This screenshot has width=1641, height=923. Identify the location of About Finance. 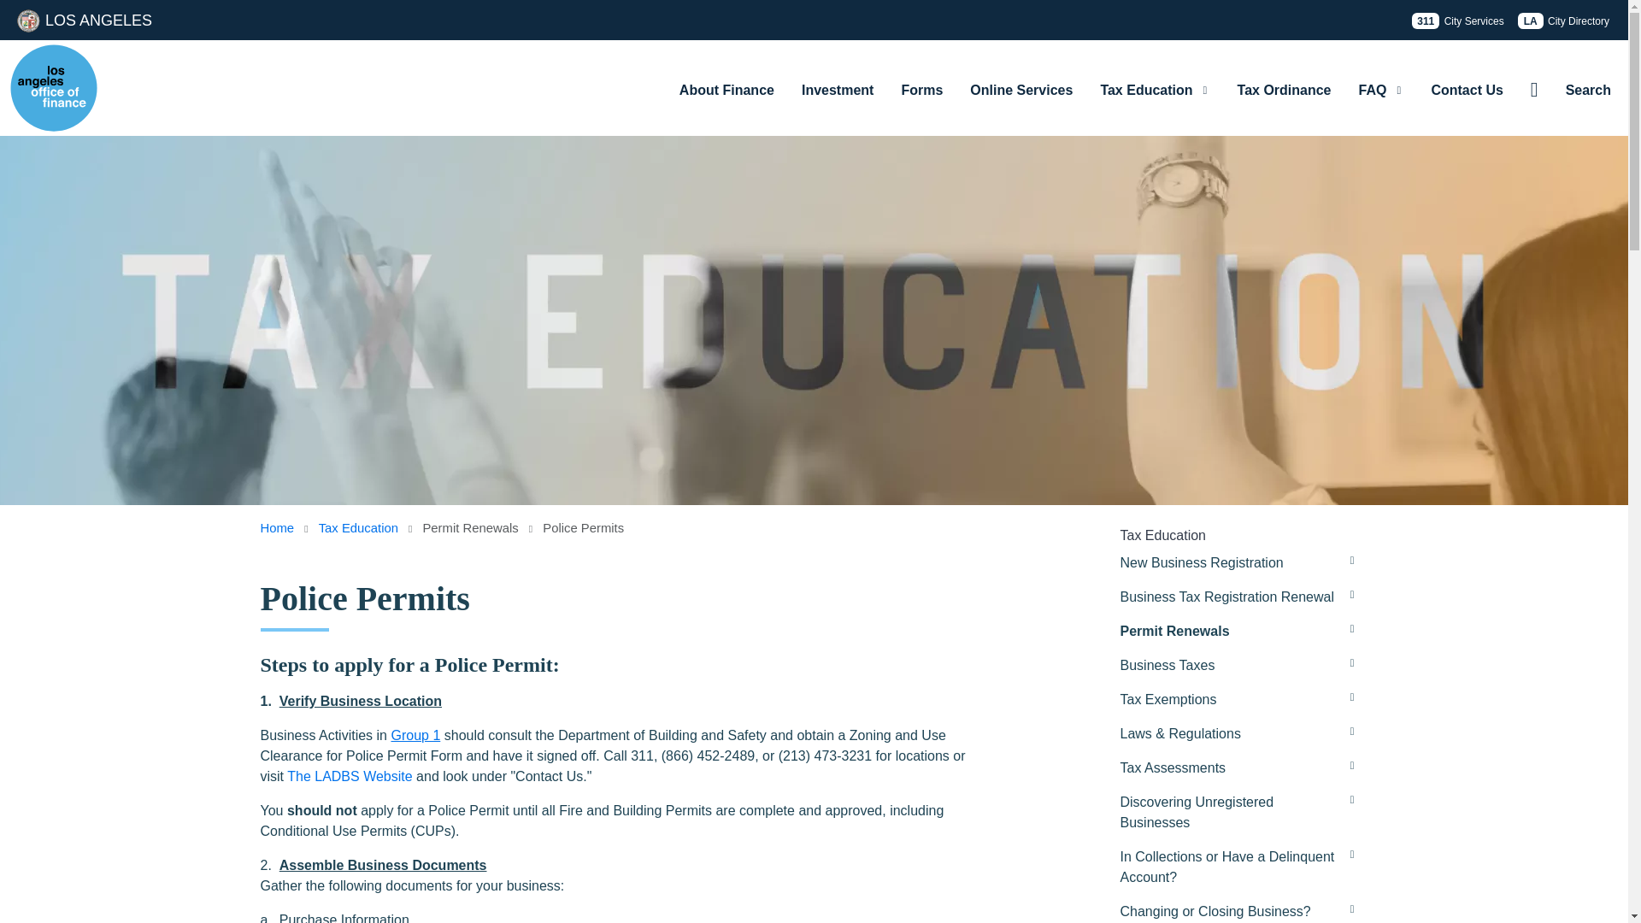
(726, 91).